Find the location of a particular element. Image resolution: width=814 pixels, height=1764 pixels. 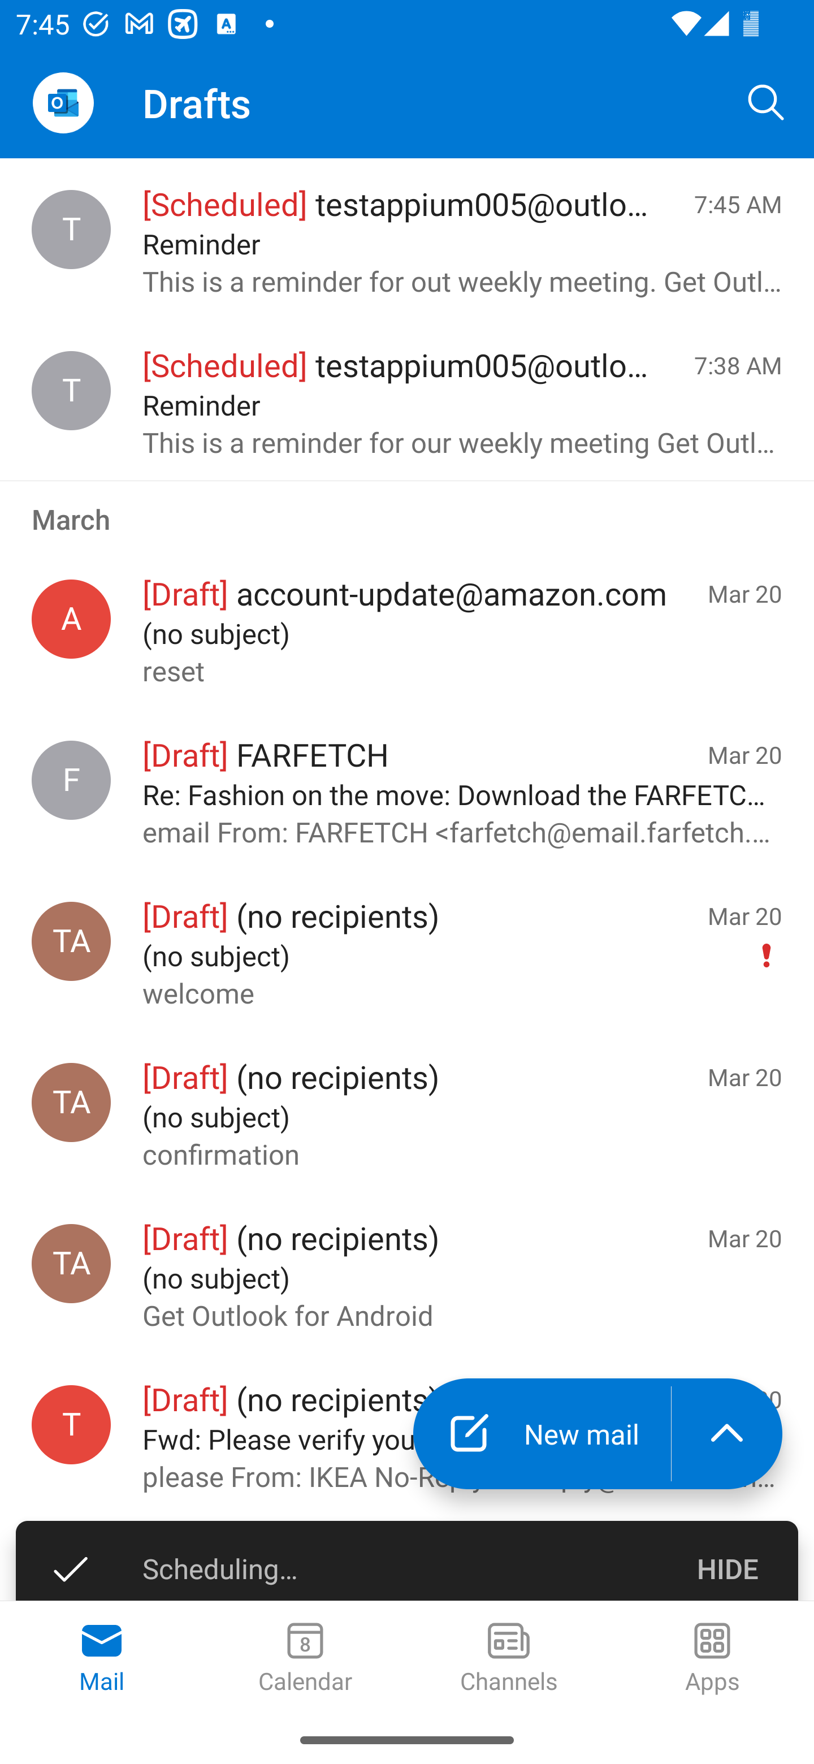

account-update@amazon.com is located at coordinates (71, 619).